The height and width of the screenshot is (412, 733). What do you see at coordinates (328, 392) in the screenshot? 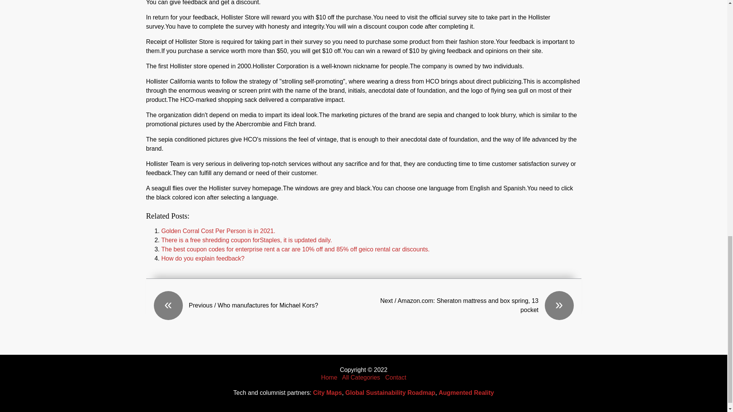
I see `City Maps` at bounding box center [328, 392].